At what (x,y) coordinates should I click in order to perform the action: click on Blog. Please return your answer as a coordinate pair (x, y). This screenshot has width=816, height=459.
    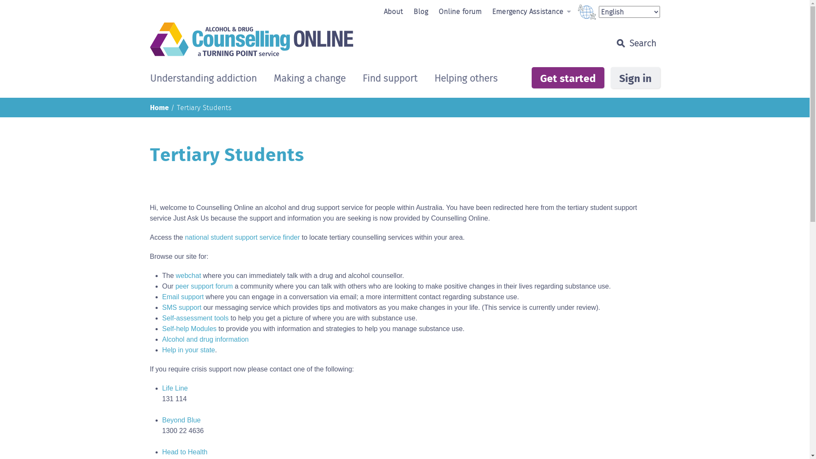
    Looking at the image, I should click on (420, 11).